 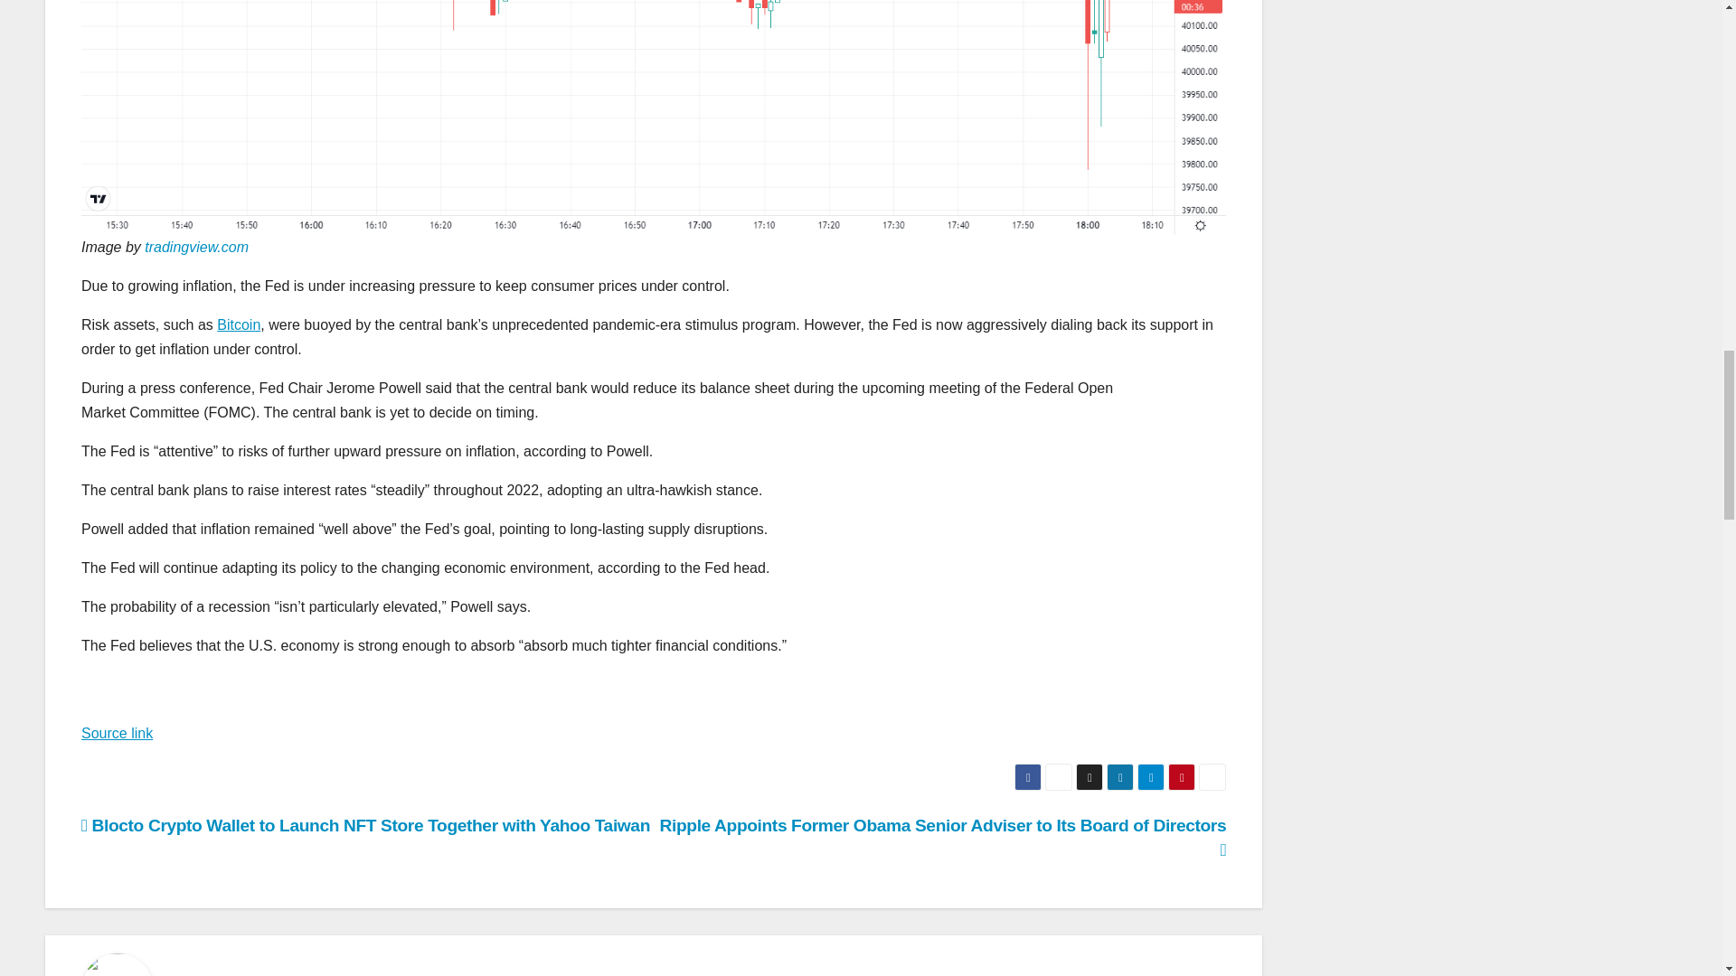 I want to click on Bitcoin, so click(x=239, y=325).